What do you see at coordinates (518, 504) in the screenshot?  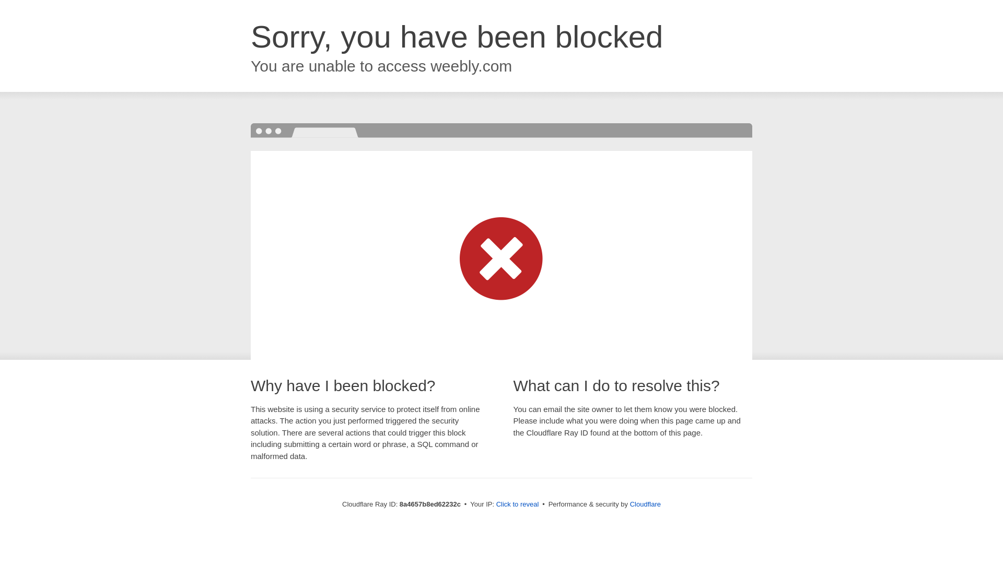 I see `Click to reveal` at bounding box center [518, 504].